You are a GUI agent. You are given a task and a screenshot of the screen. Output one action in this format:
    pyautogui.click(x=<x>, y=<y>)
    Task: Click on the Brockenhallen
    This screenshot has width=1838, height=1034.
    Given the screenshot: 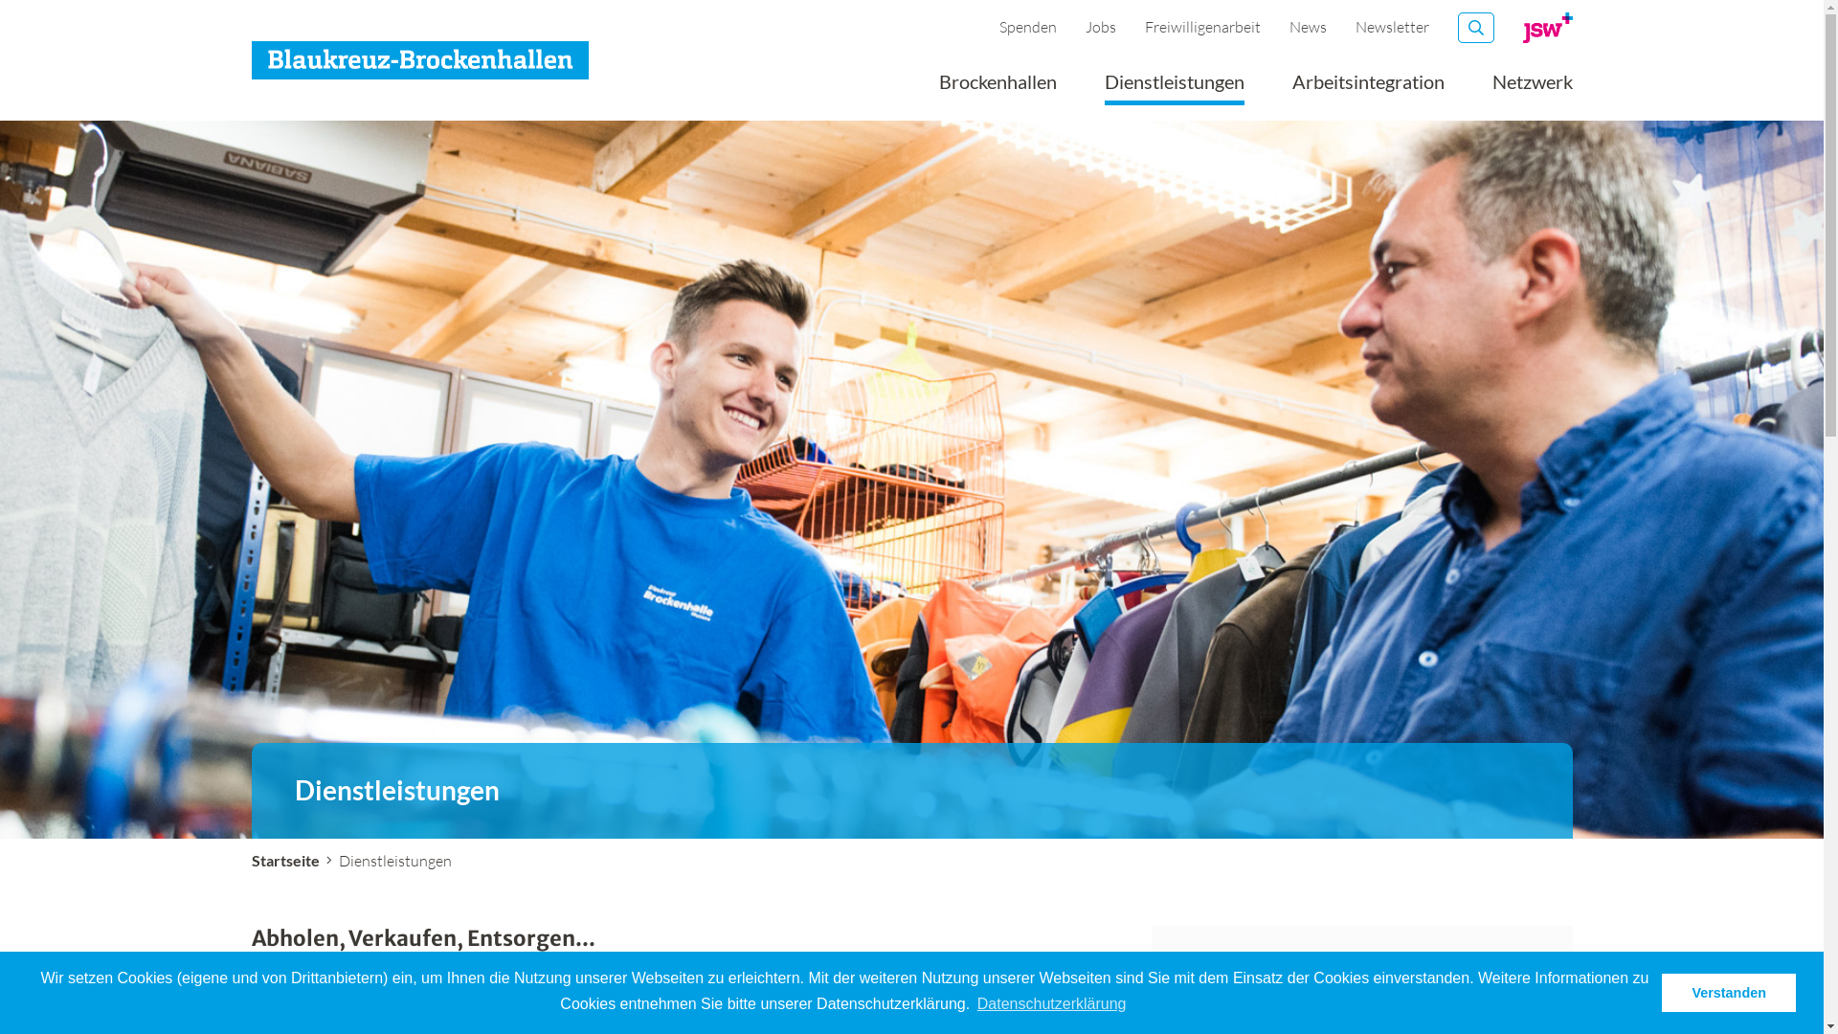 What is the action you would take?
    pyautogui.click(x=997, y=88)
    